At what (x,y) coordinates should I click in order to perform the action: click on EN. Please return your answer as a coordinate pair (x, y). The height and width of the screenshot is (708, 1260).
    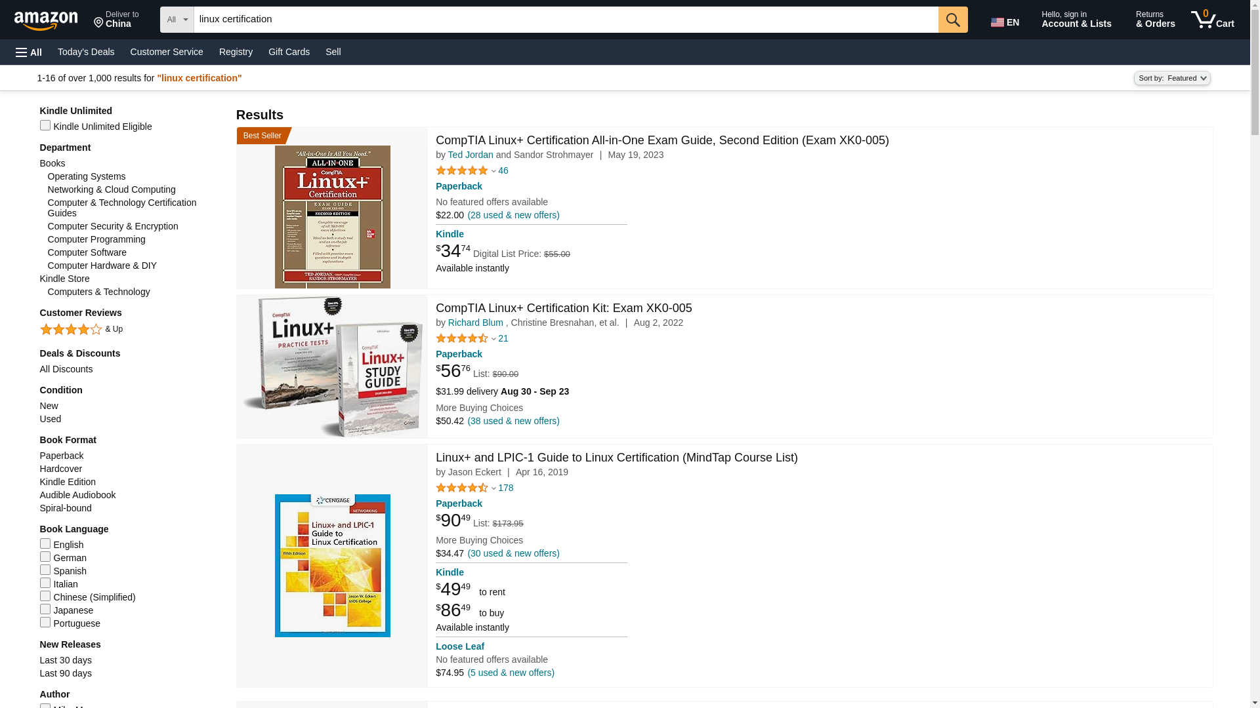
    Looking at the image, I should click on (459, 503).